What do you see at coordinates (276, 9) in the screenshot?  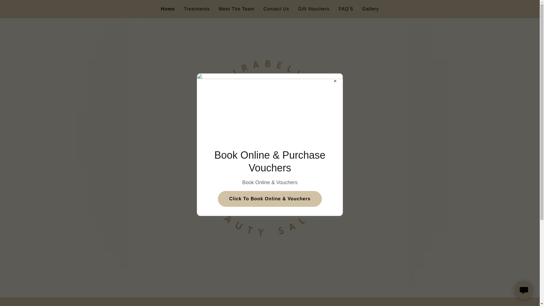 I see `Contact Us` at bounding box center [276, 9].